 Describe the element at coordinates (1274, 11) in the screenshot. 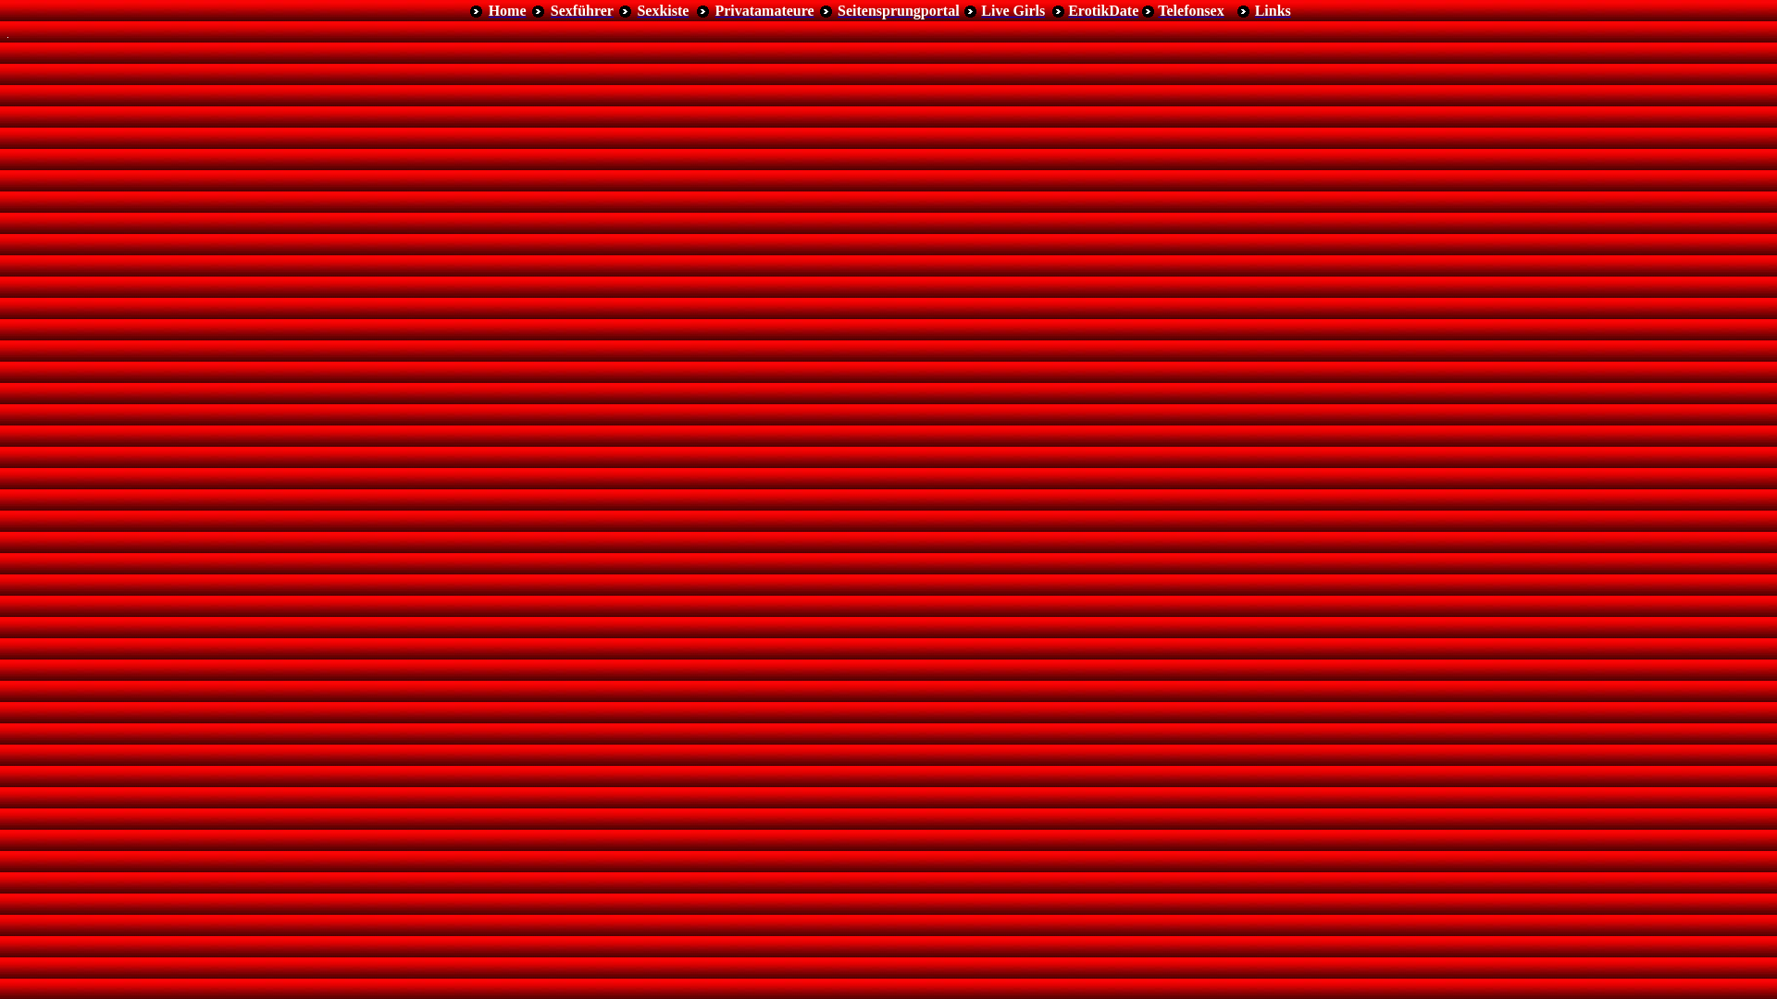

I see `Links` at that location.